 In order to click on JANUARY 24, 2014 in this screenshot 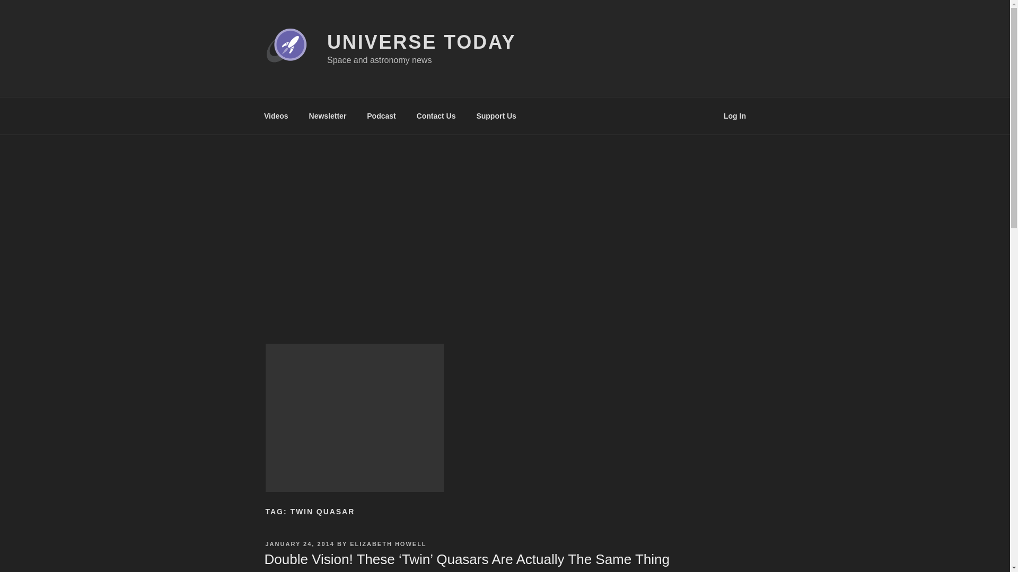, I will do `click(299, 543)`.